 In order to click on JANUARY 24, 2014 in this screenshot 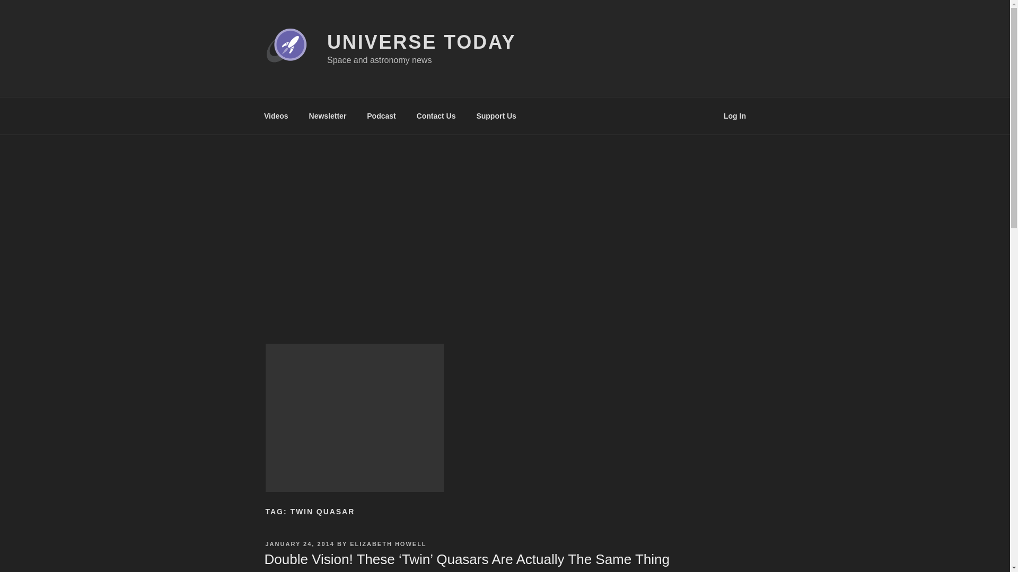, I will do `click(299, 543)`.